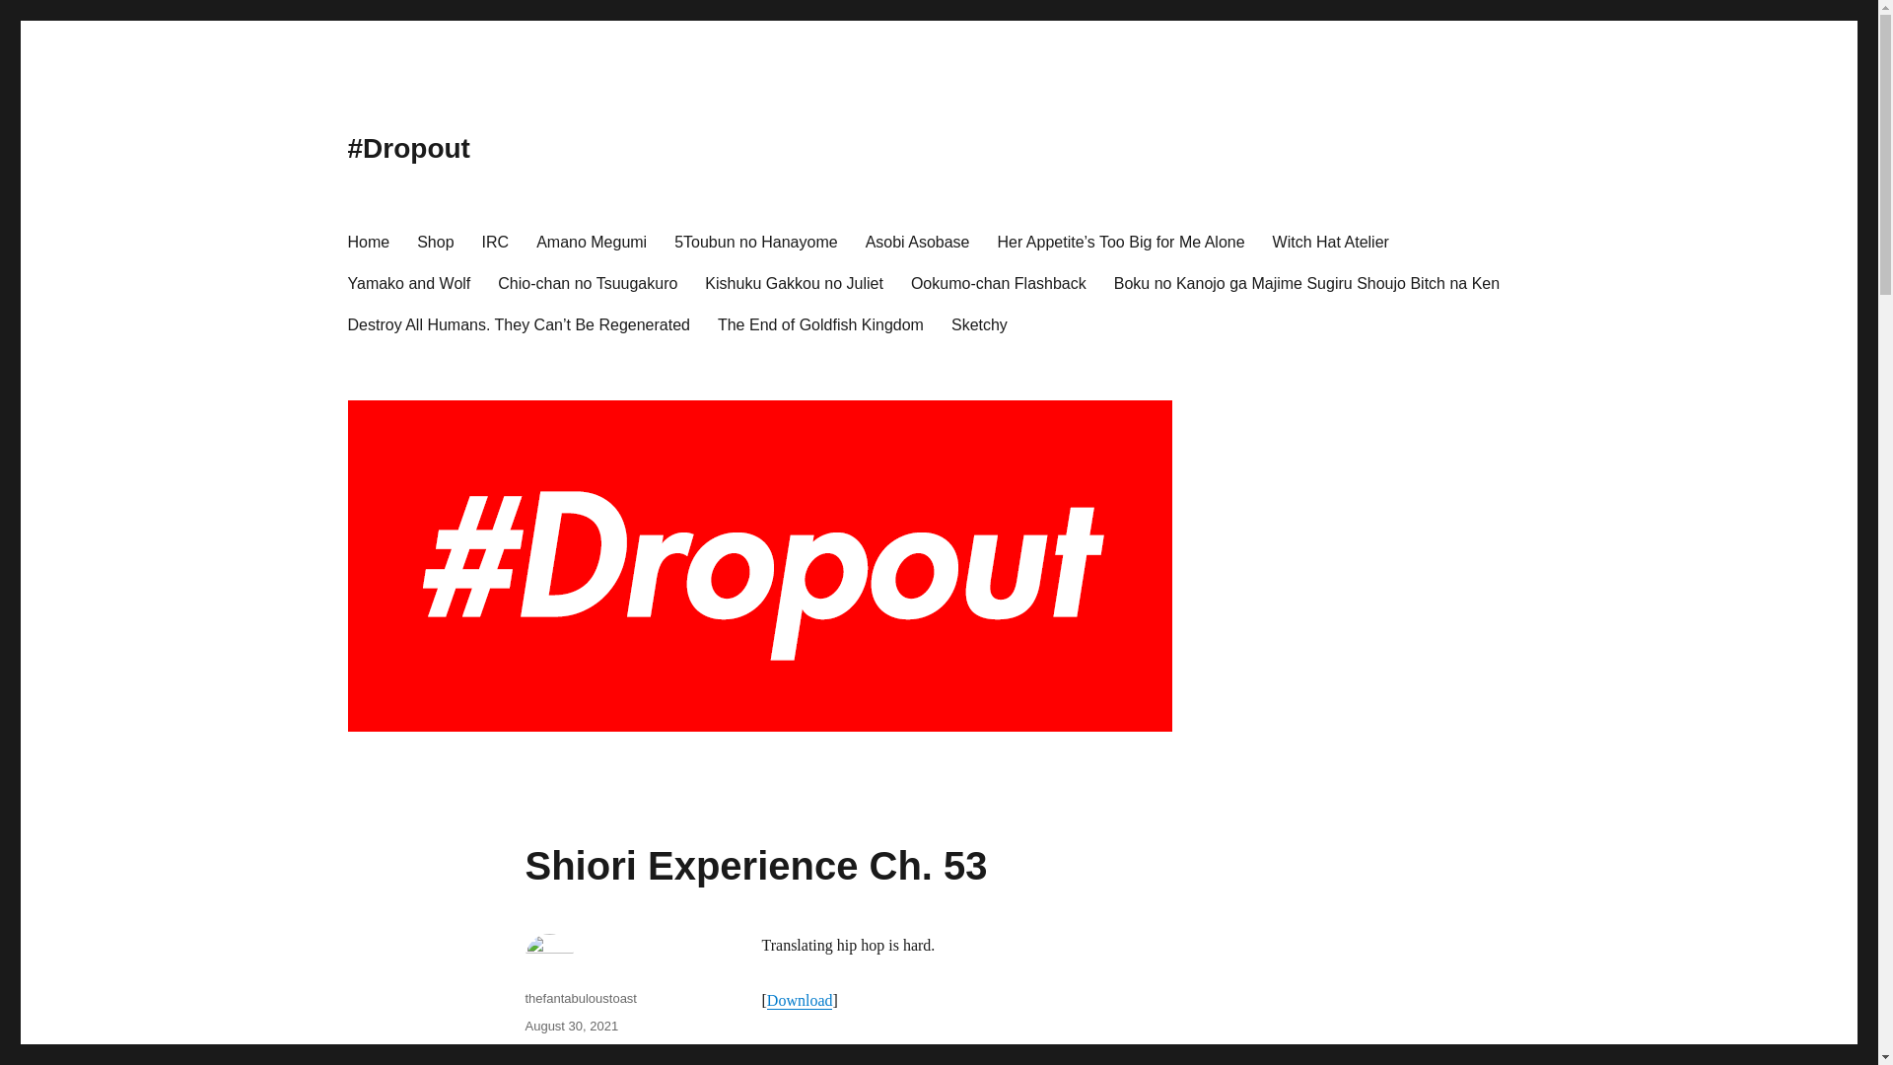 The width and height of the screenshot is (1893, 1065). What do you see at coordinates (794, 282) in the screenshot?
I see `Kishuku Gakkou no Juliet` at bounding box center [794, 282].